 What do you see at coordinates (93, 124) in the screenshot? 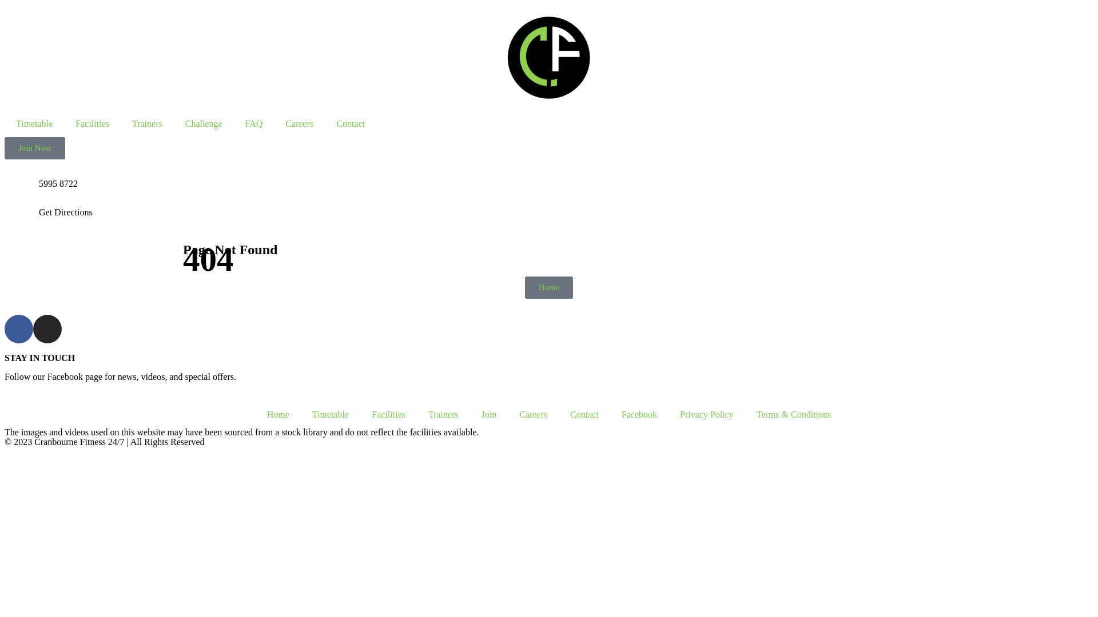
I see `Facilities` at bounding box center [93, 124].